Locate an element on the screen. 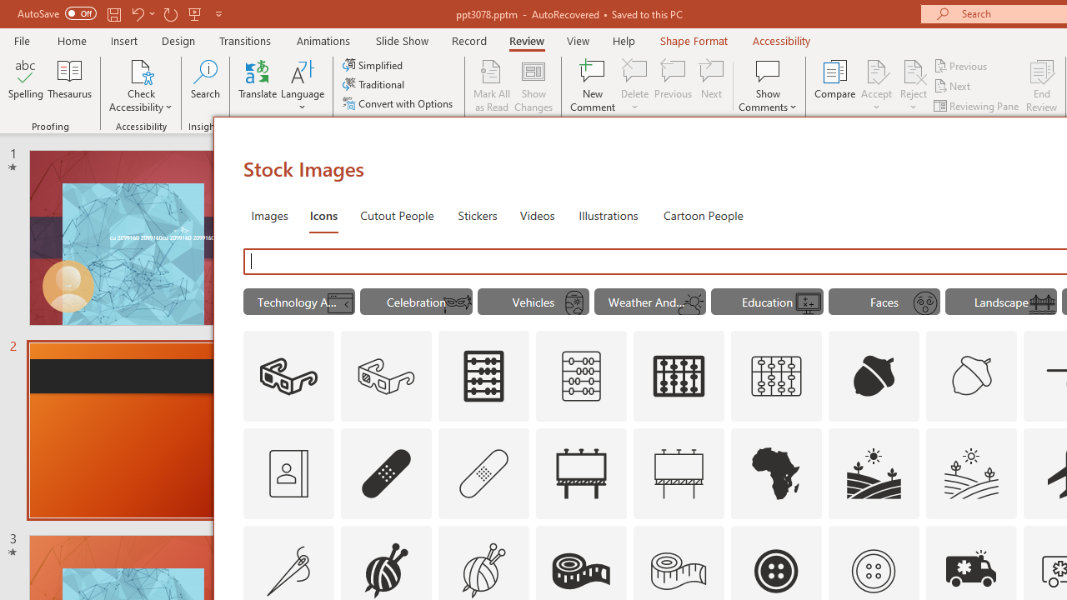 This screenshot has height=600, width=1067. Videos is located at coordinates (537, 215).